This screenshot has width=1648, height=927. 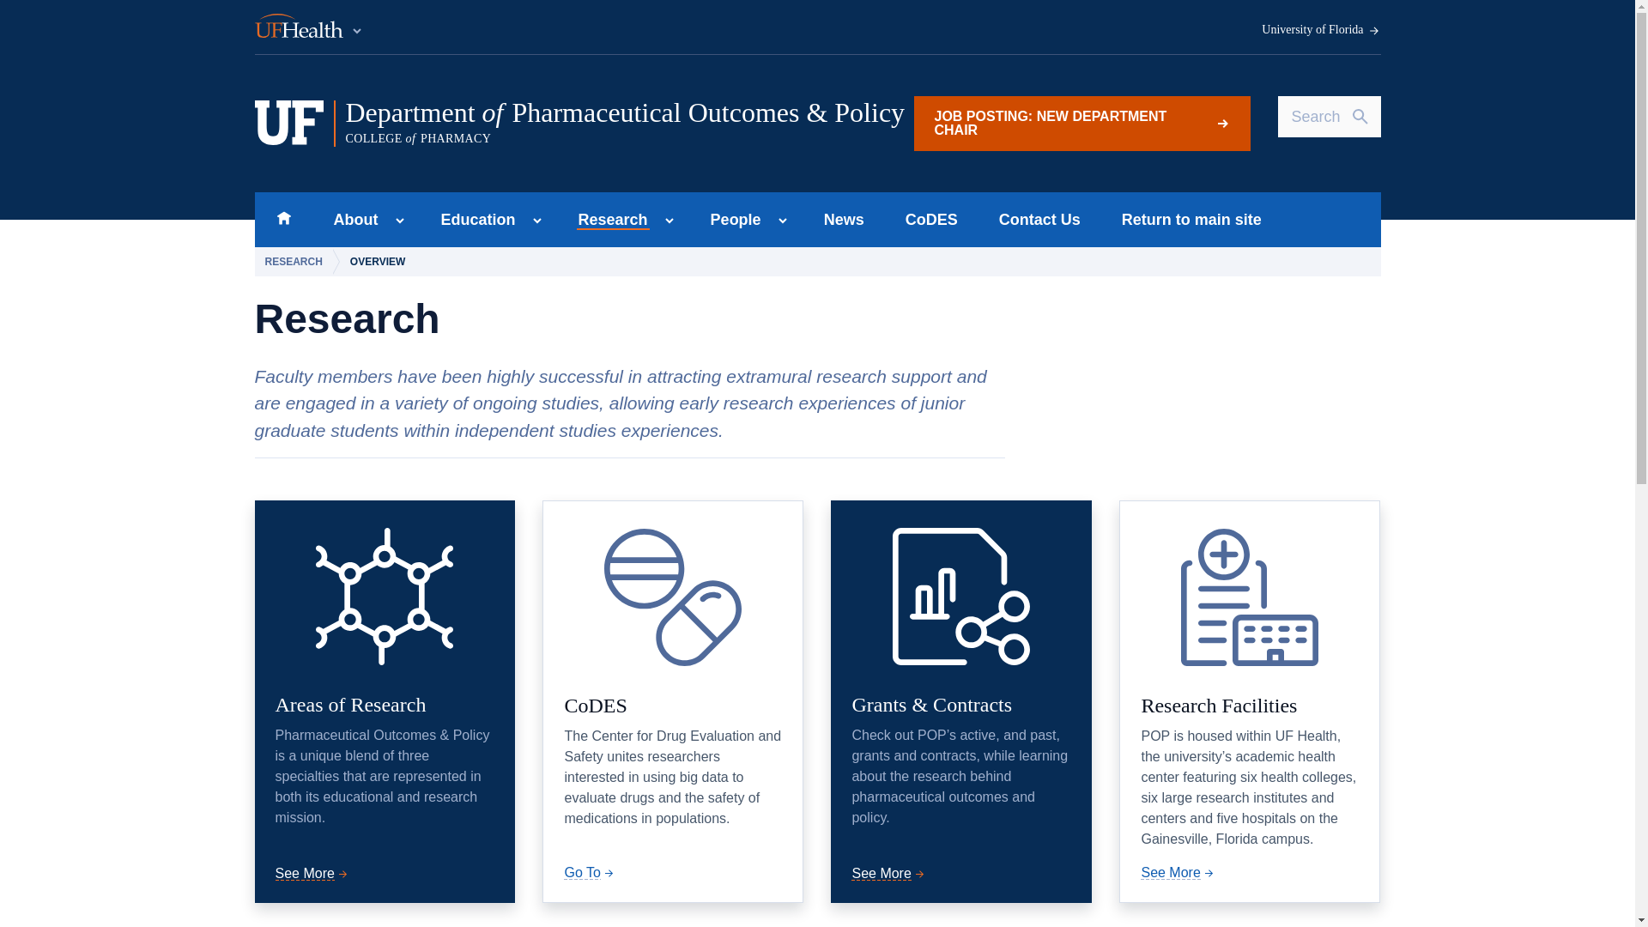 I want to click on University of Florida, so click(x=1321, y=30).